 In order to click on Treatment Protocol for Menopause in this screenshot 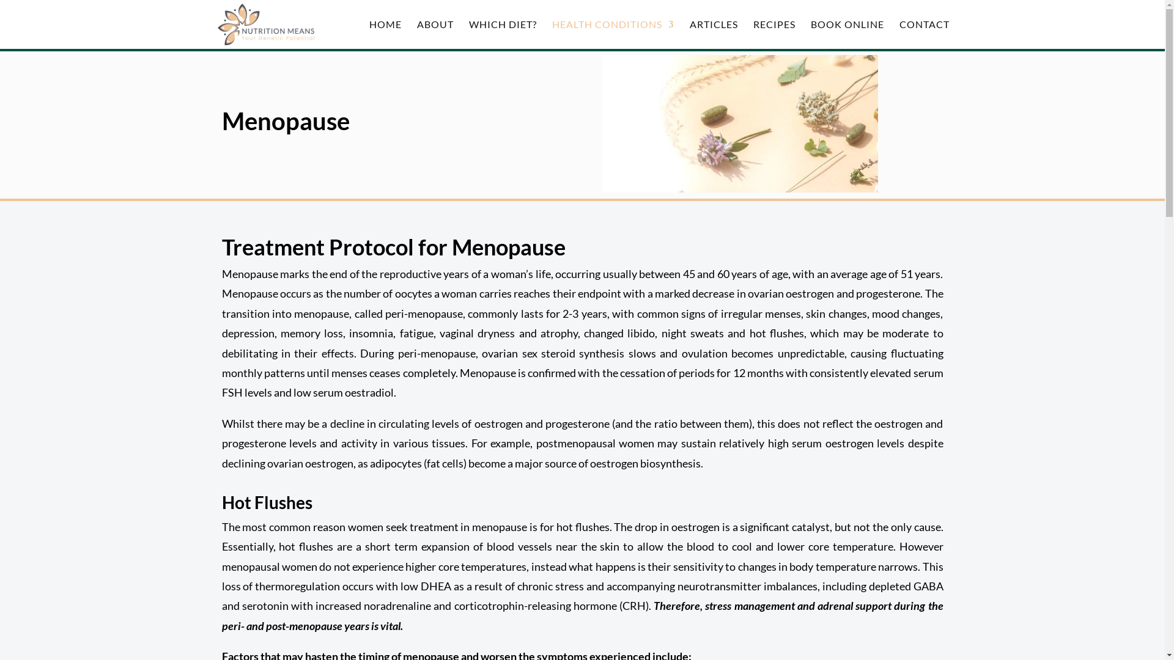, I will do `click(393, 247)`.